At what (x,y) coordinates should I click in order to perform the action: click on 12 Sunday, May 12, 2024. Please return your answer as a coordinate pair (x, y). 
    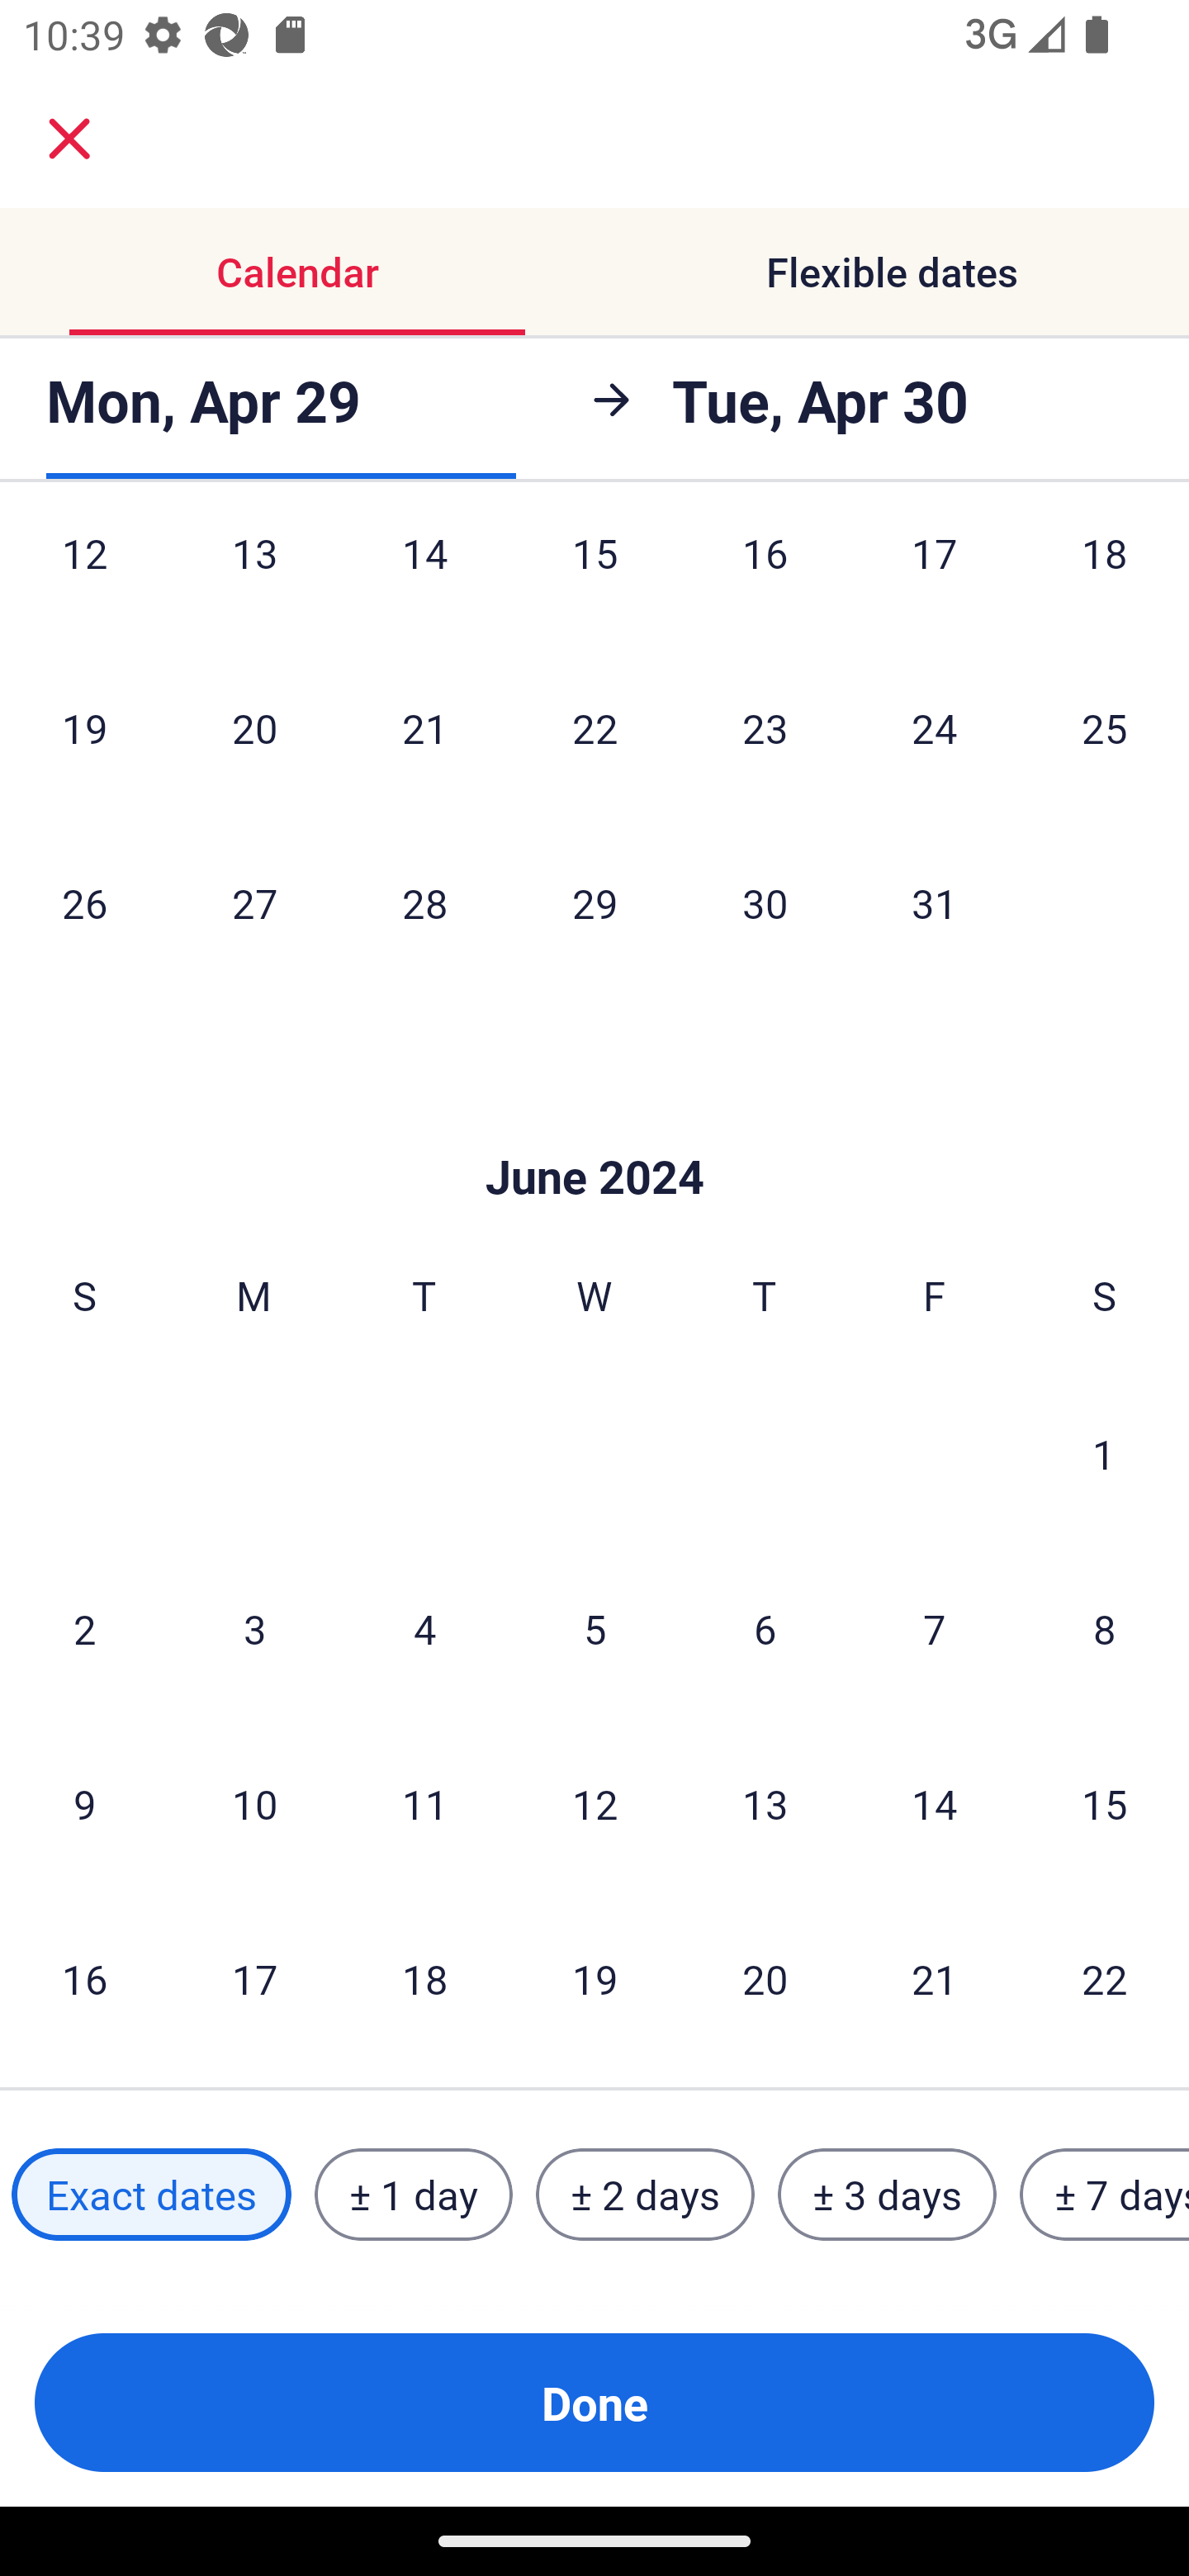
    Looking at the image, I should click on (84, 581).